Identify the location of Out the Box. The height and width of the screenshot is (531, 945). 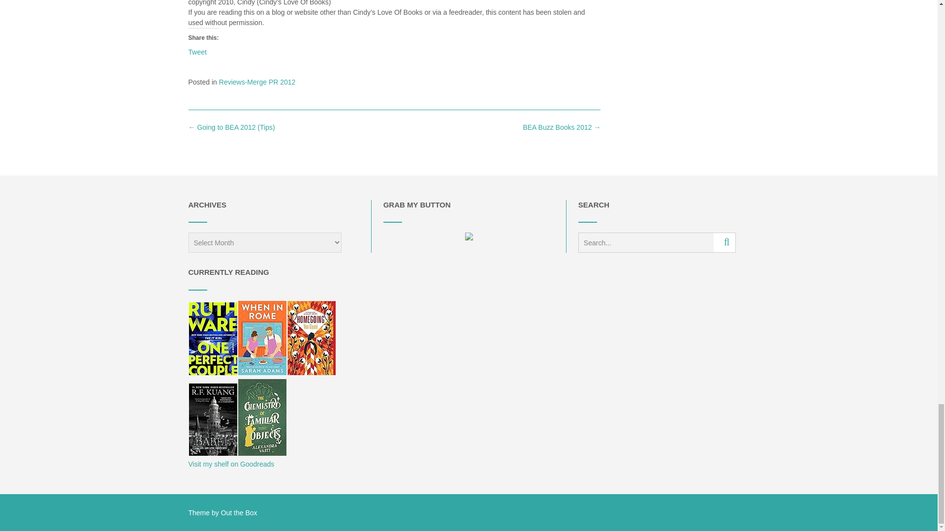
(239, 512).